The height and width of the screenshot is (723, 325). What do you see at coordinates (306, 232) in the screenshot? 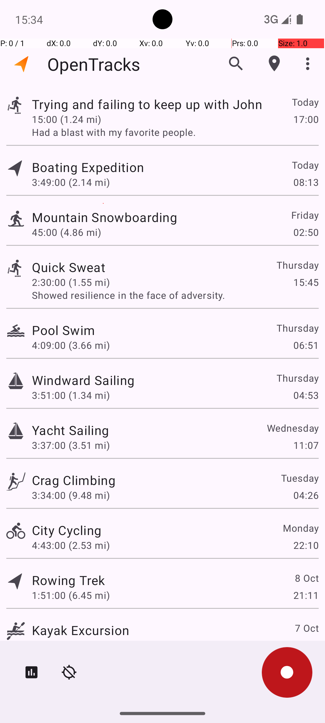
I see `02:50` at bounding box center [306, 232].